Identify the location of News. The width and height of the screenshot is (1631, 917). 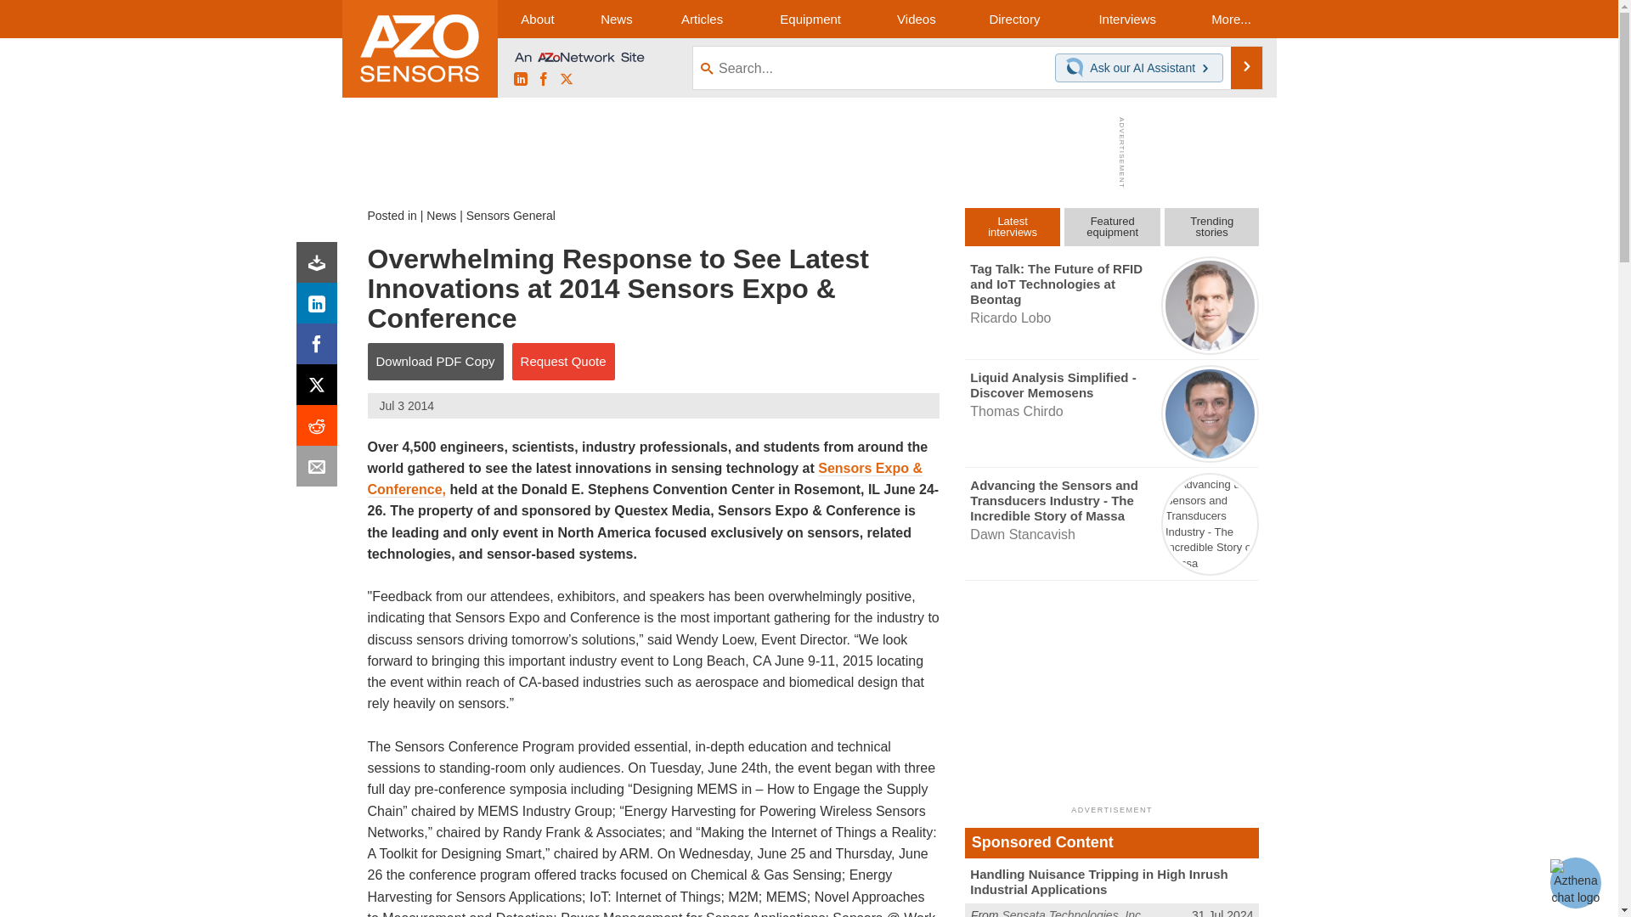
(616, 19).